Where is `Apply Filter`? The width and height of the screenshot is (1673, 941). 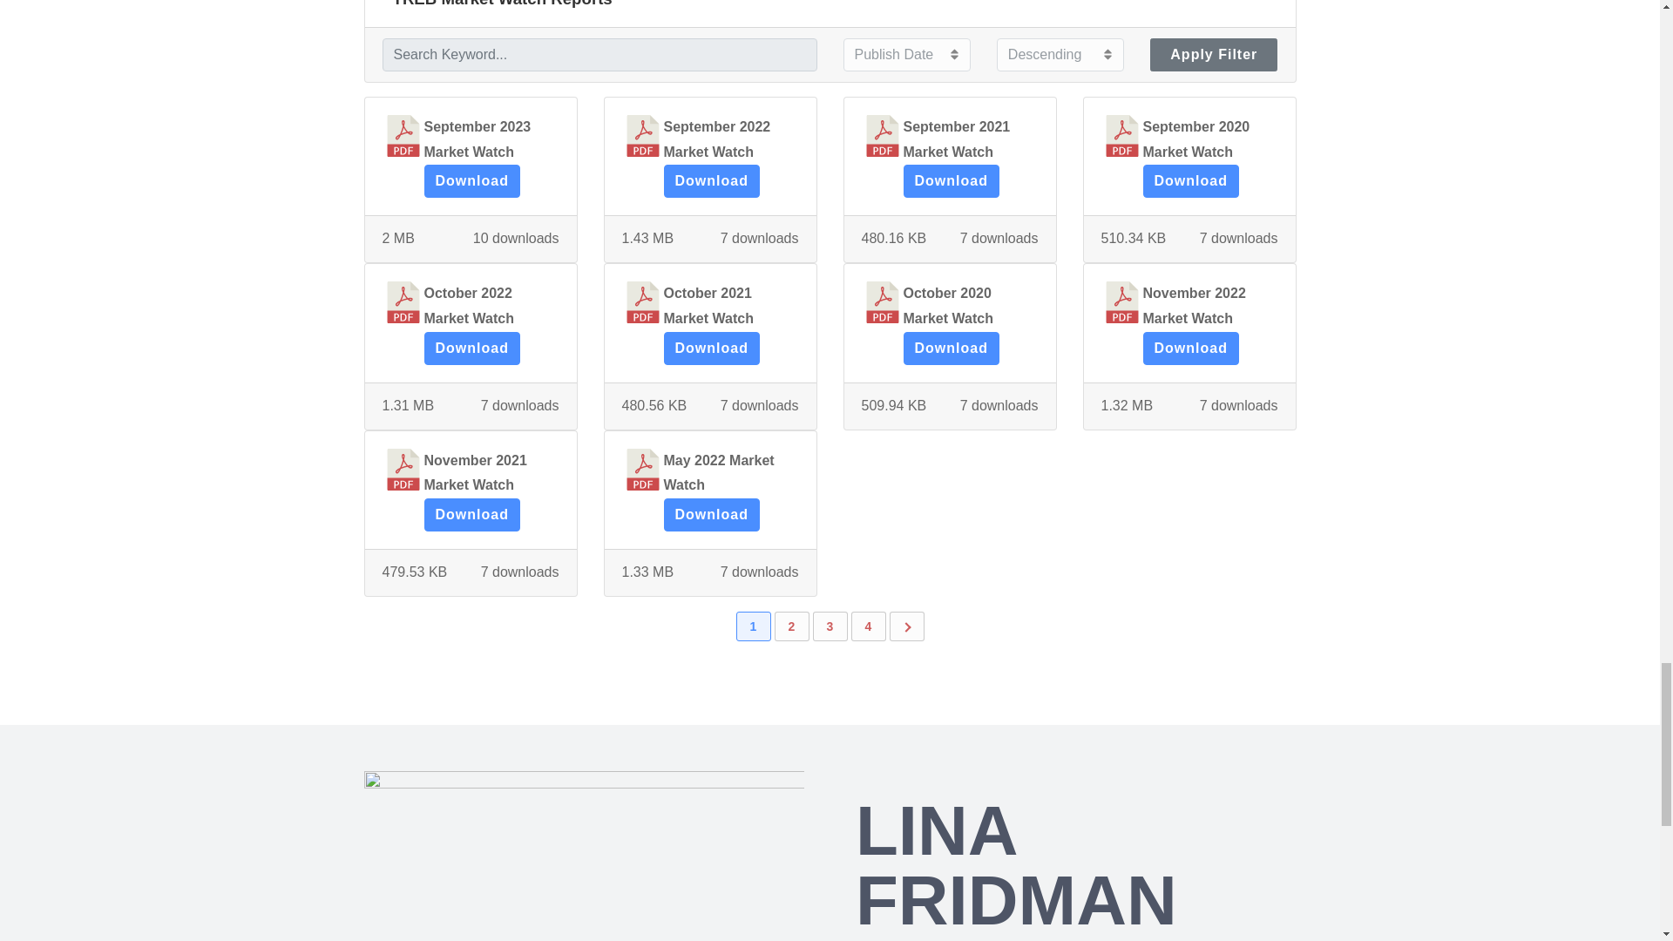 Apply Filter is located at coordinates (1214, 55).